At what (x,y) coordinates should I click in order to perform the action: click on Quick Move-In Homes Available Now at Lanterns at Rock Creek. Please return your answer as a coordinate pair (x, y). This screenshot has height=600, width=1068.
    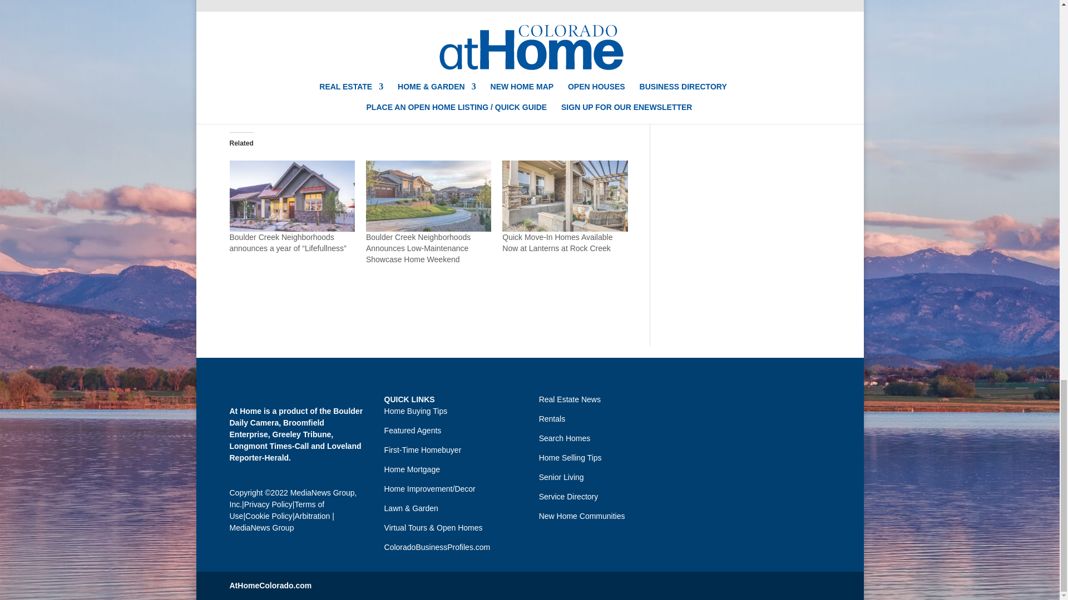
    Looking at the image, I should click on (565, 196).